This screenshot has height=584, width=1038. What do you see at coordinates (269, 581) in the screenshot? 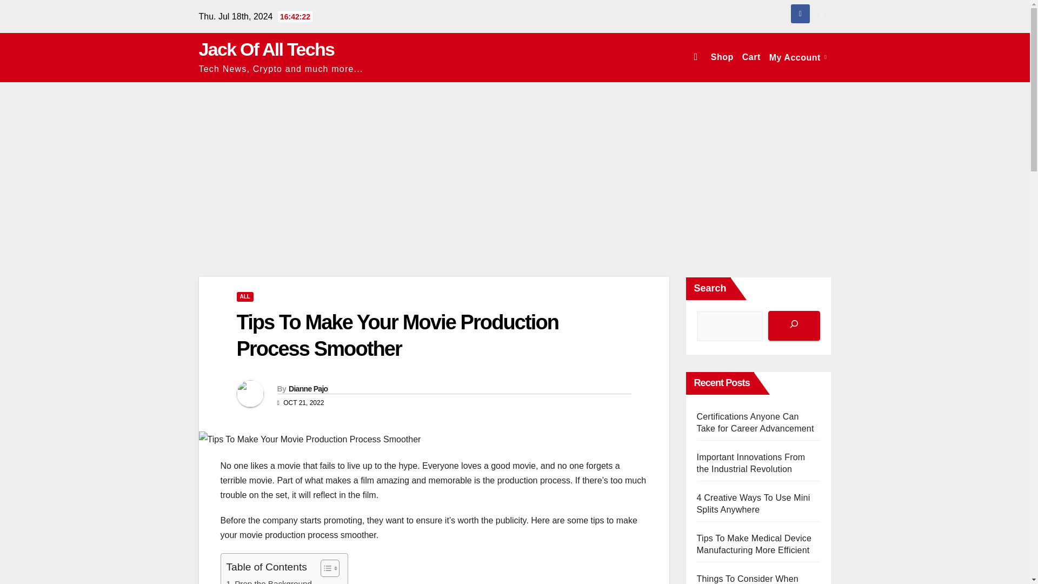
I see `Prep the Background` at bounding box center [269, 581].